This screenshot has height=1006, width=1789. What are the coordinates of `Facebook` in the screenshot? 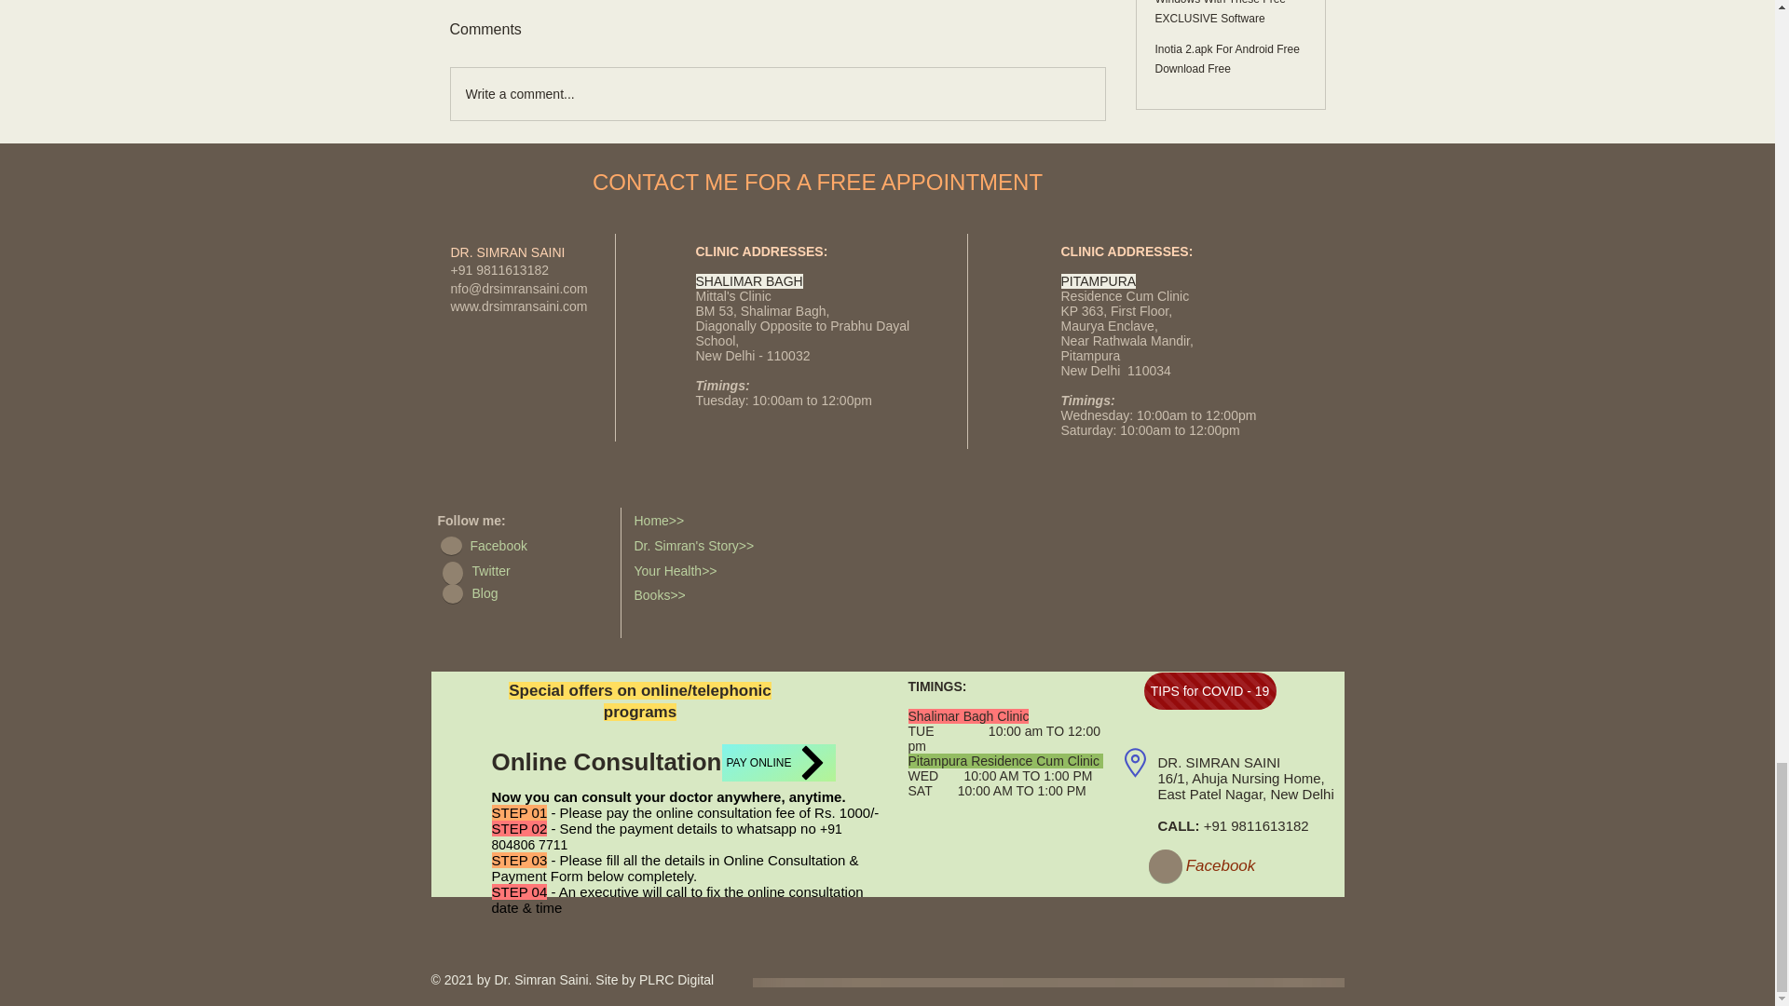 It's located at (522, 547).